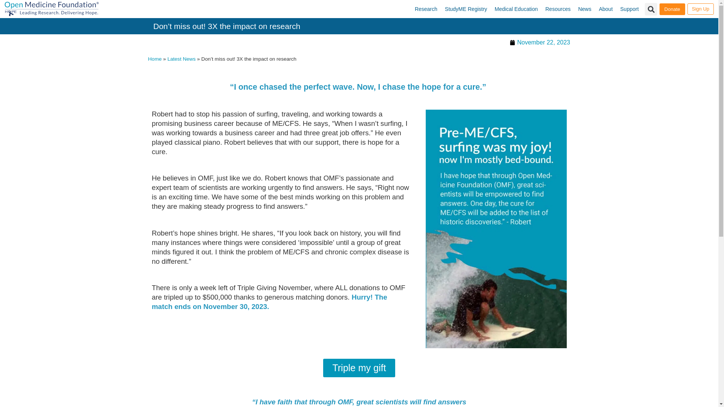 Image resolution: width=724 pixels, height=407 pixels. I want to click on About, so click(606, 9).